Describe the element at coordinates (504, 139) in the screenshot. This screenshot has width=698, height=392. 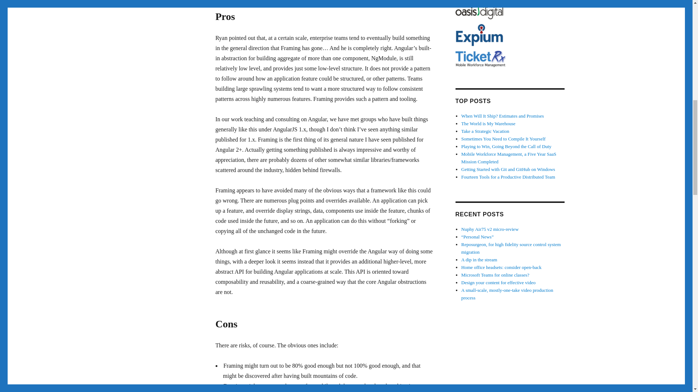
I see `Sometimes You Need to Compile It Yourself` at that location.